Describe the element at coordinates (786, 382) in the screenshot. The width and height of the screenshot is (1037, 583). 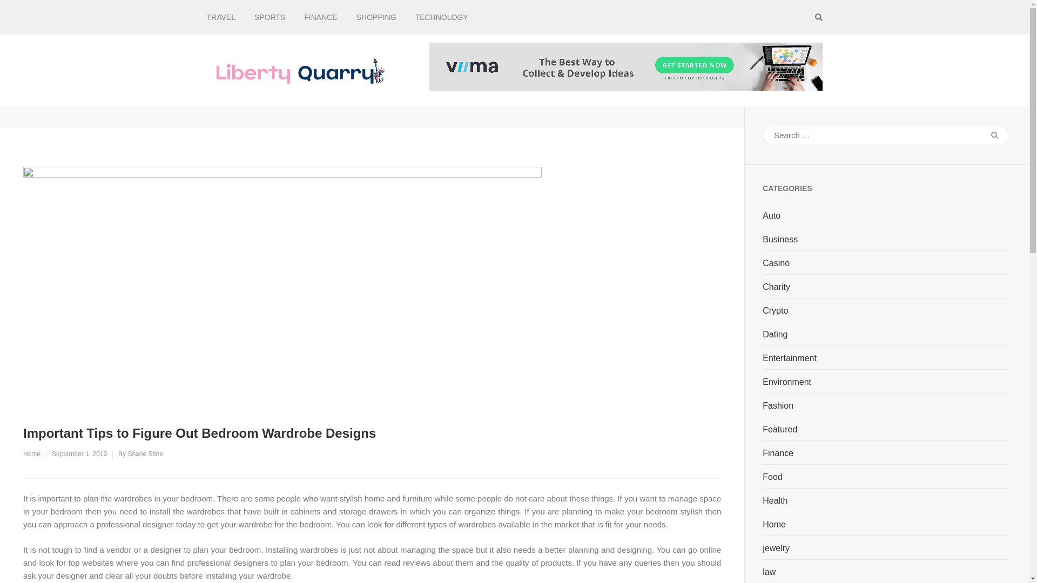
I see `Environment` at that location.